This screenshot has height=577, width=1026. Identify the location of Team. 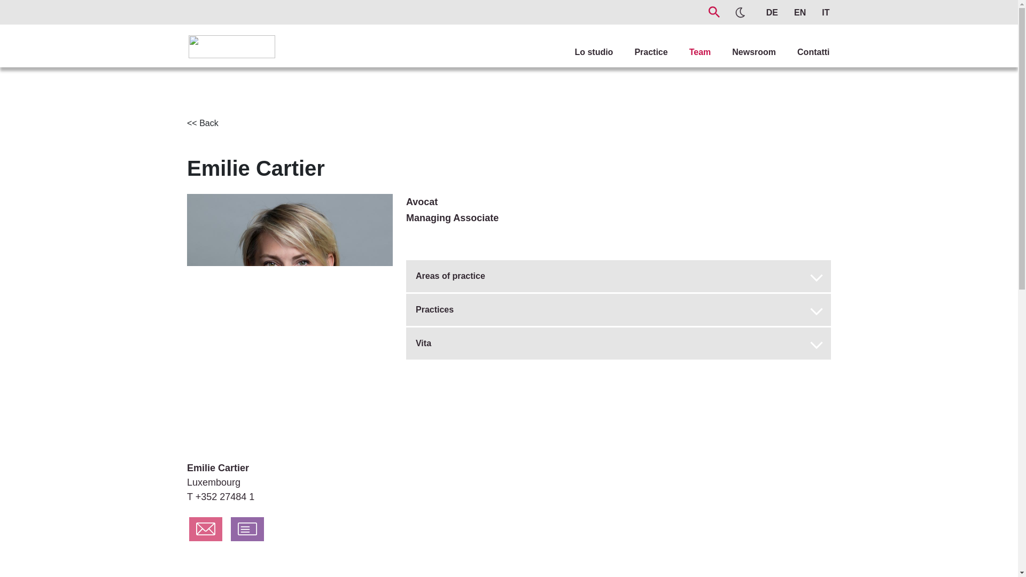
(689, 42).